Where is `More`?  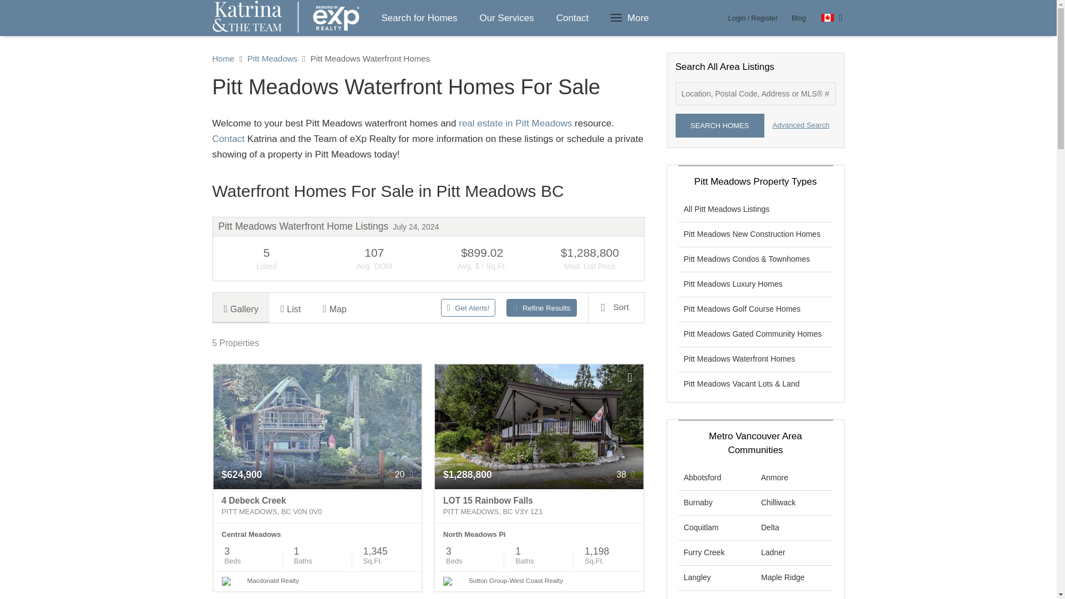 More is located at coordinates (631, 18).